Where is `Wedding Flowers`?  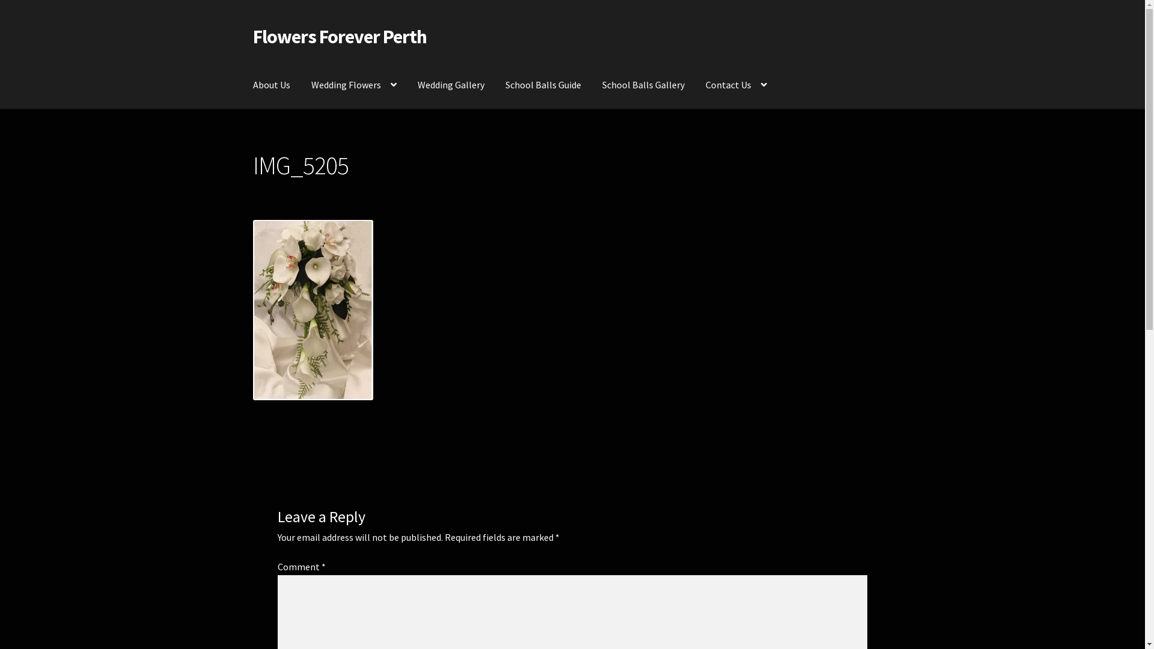
Wedding Flowers is located at coordinates (354, 85).